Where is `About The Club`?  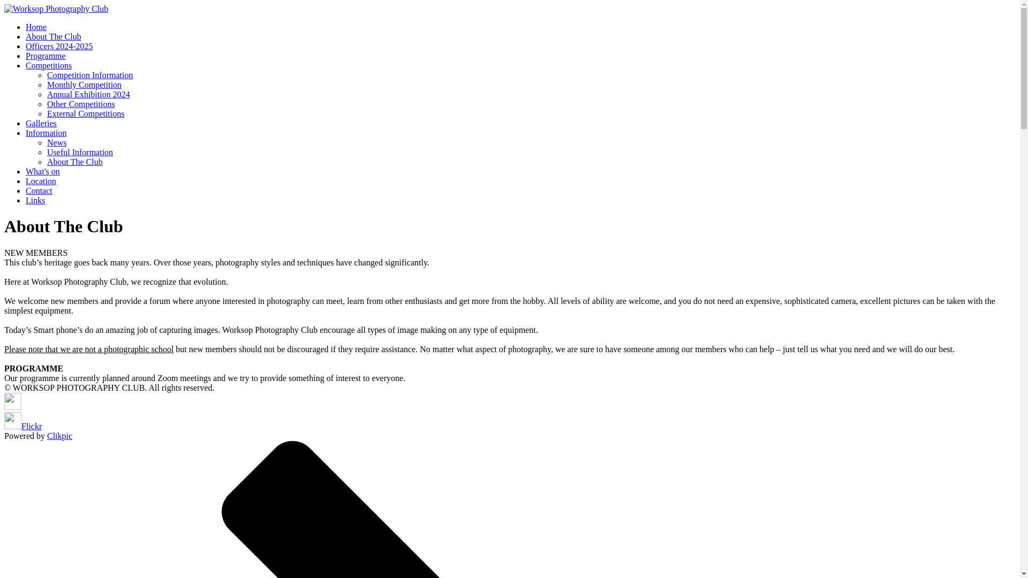
About The Club is located at coordinates (75, 162).